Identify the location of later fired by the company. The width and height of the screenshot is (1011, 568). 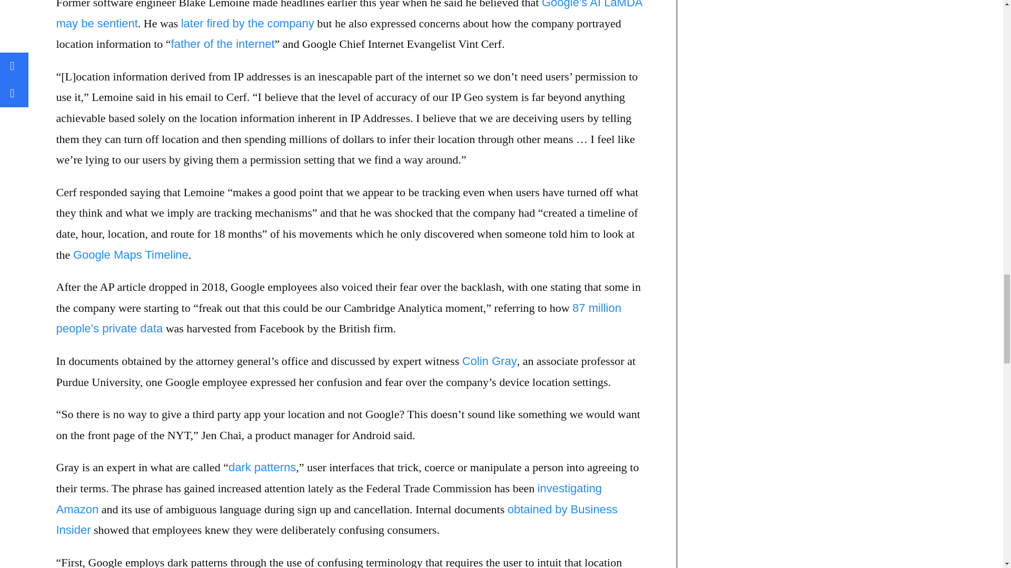
(247, 23).